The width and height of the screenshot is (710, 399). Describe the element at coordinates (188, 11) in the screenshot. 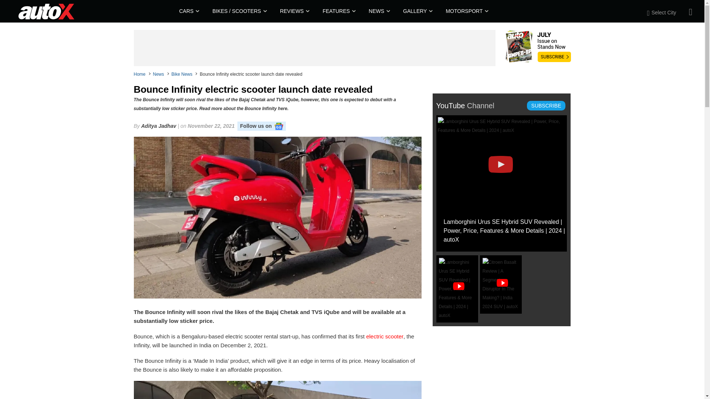

I see `CARS` at that location.